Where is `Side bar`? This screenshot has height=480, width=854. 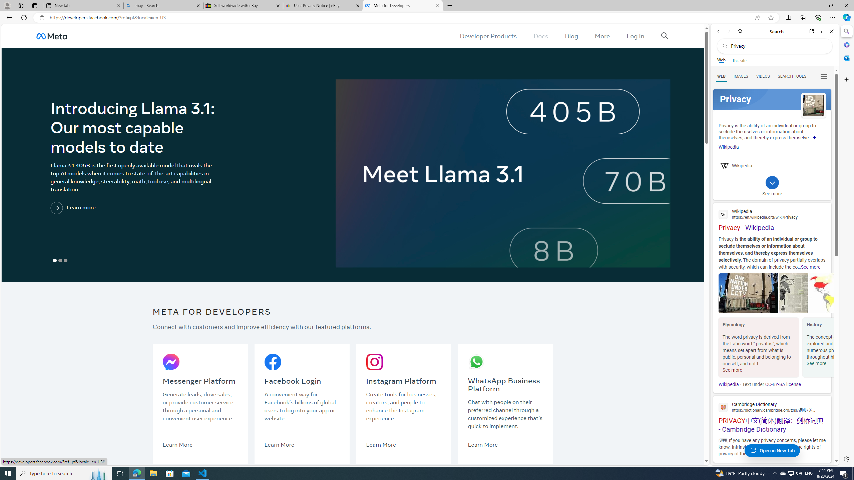 Side bar is located at coordinates (847, 245).